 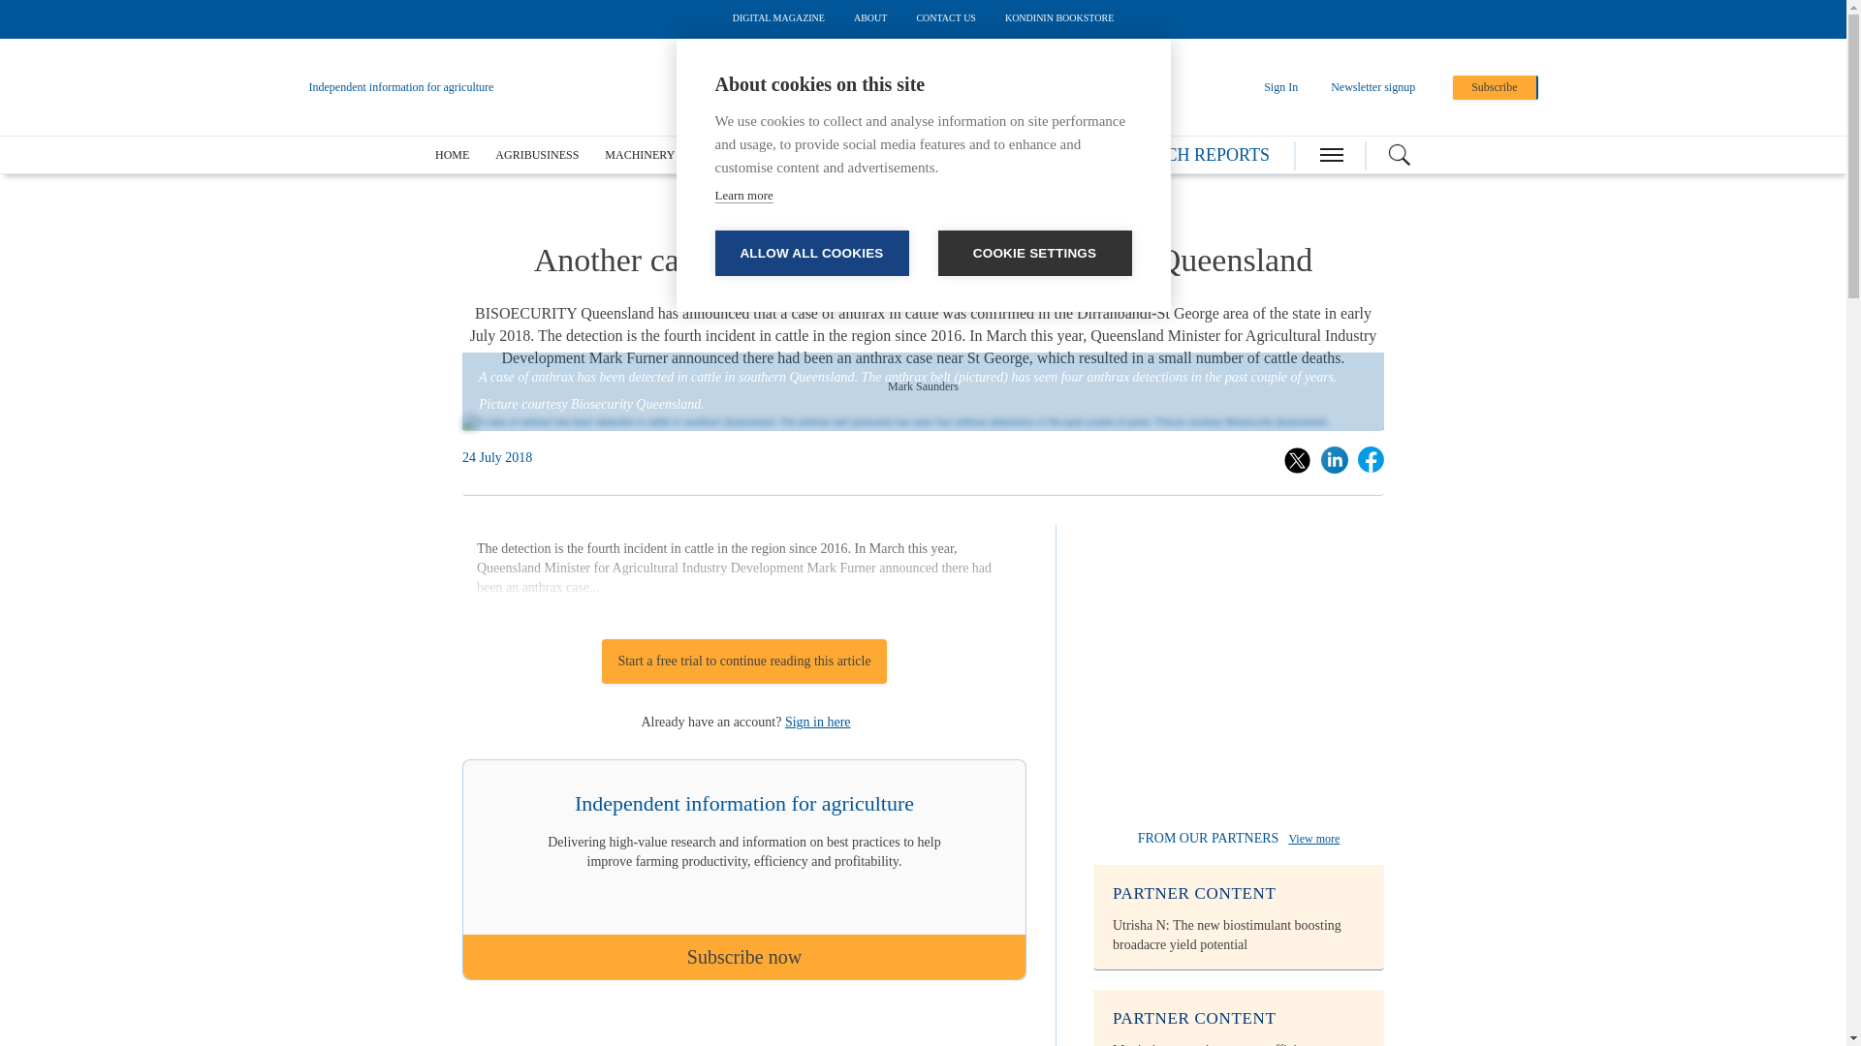 What do you see at coordinates (1014, 155) in the screenshot?
I see `RESOURCES` at bounding box center [1014, 155].